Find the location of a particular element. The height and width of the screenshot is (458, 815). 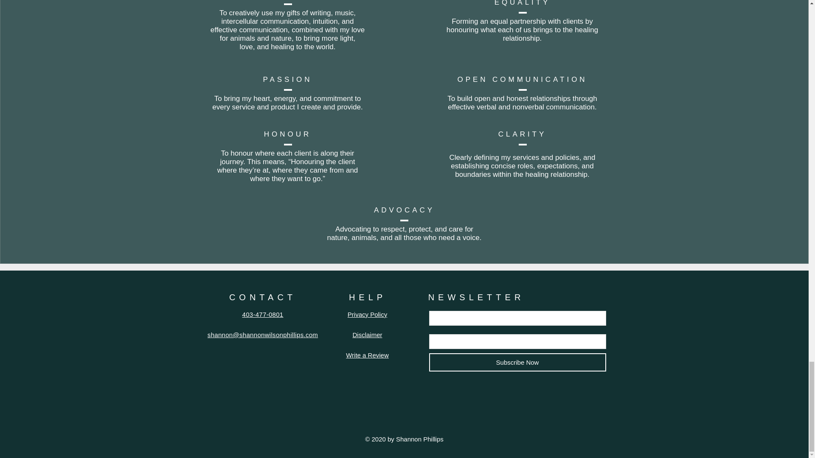

Subscribe Now is located at coordinates (517, 362).